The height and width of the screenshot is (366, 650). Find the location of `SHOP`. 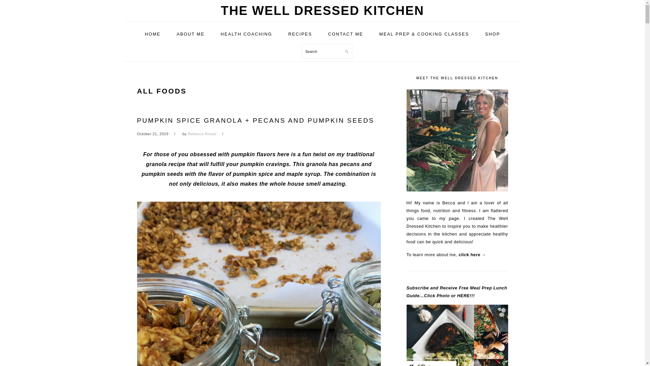

SHOP is located at coordinates (492, 34).